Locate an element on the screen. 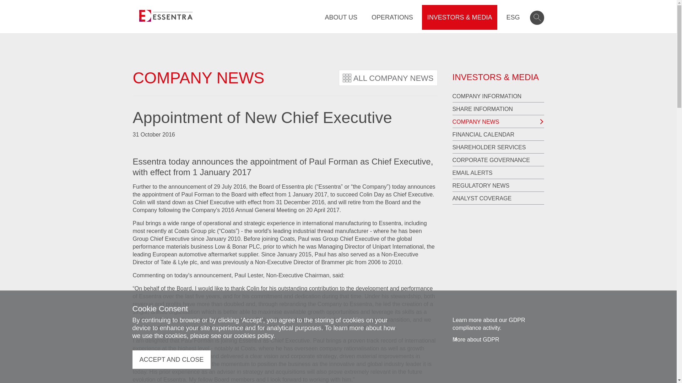 The width and height of the screenshot is (682, 383). OPERATIONS is located at coordinates (392, 17).